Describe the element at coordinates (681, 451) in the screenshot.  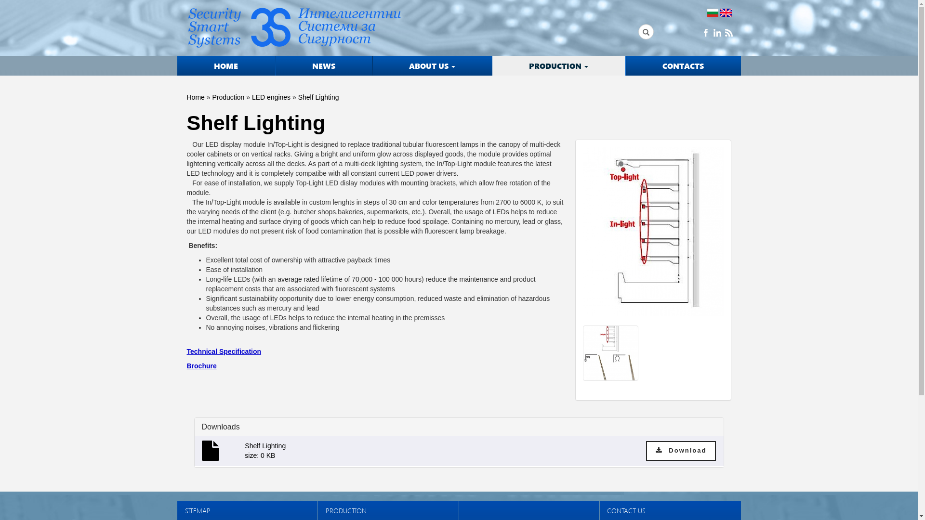
I see `  Download` at that location.